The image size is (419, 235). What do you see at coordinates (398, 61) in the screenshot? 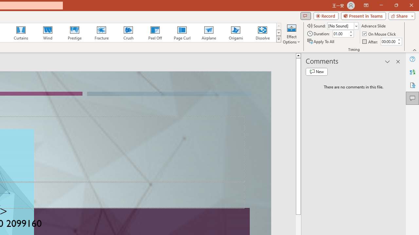
I see `Close pane` at bounding box center [398, 61].